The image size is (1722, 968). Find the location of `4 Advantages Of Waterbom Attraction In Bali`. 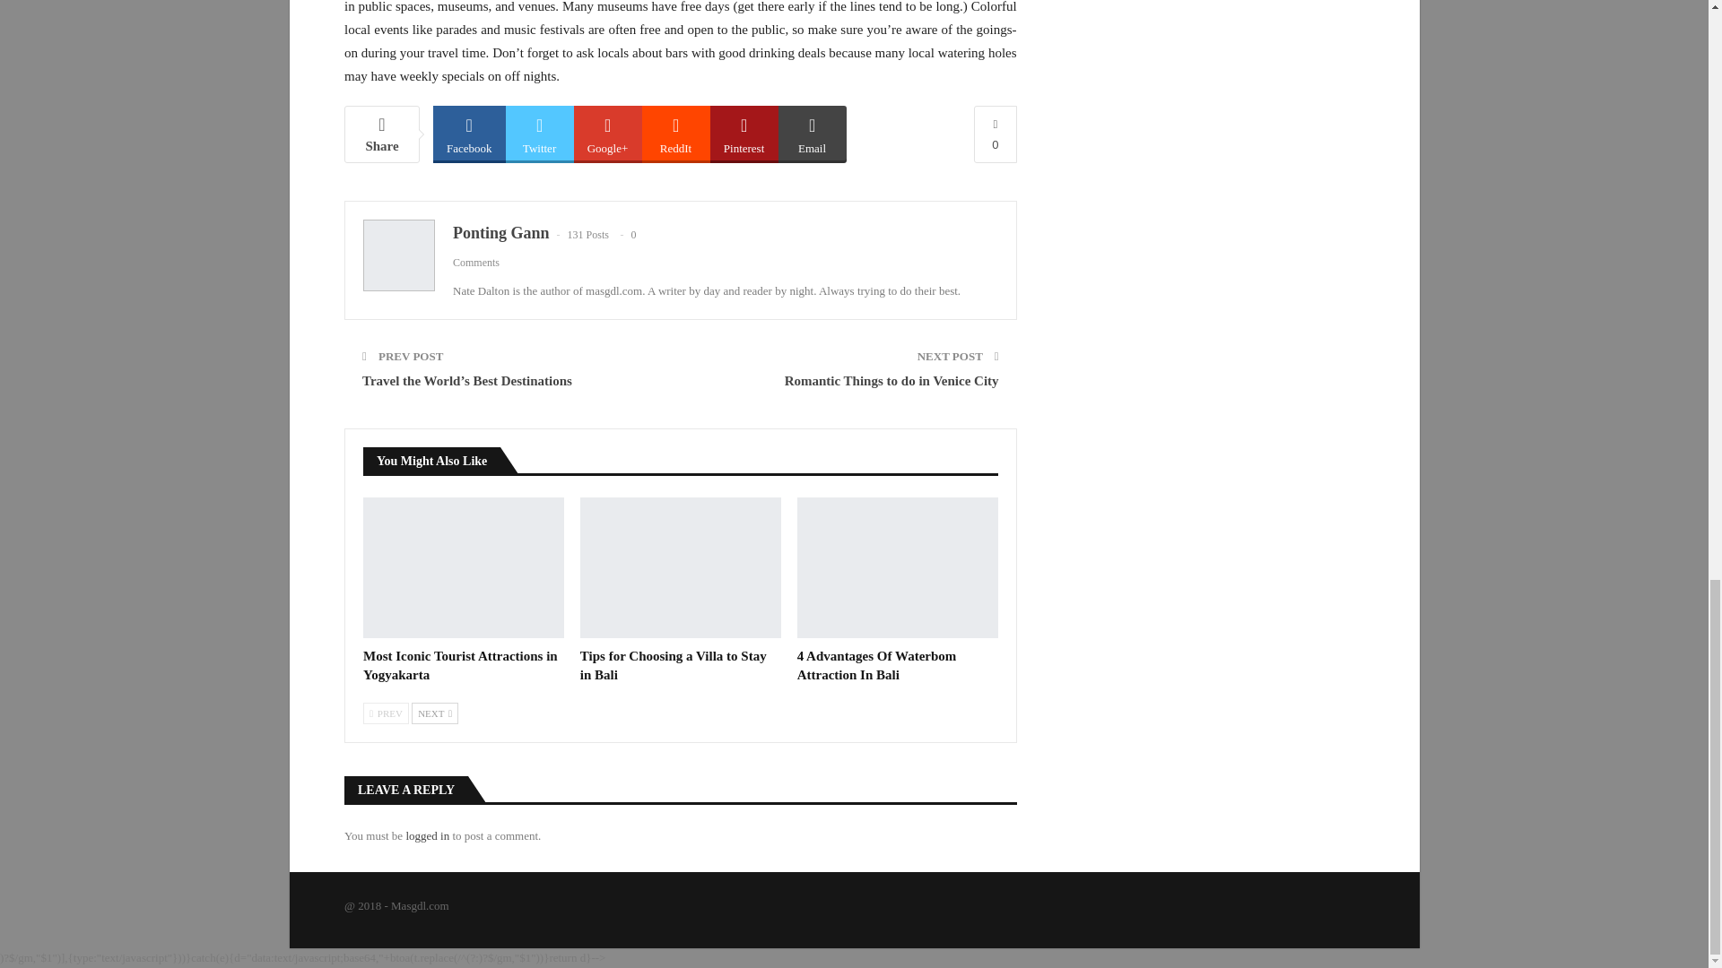

4 Advantages Of Waterbom Attraction In Bali is located at coordinates (897, 567).